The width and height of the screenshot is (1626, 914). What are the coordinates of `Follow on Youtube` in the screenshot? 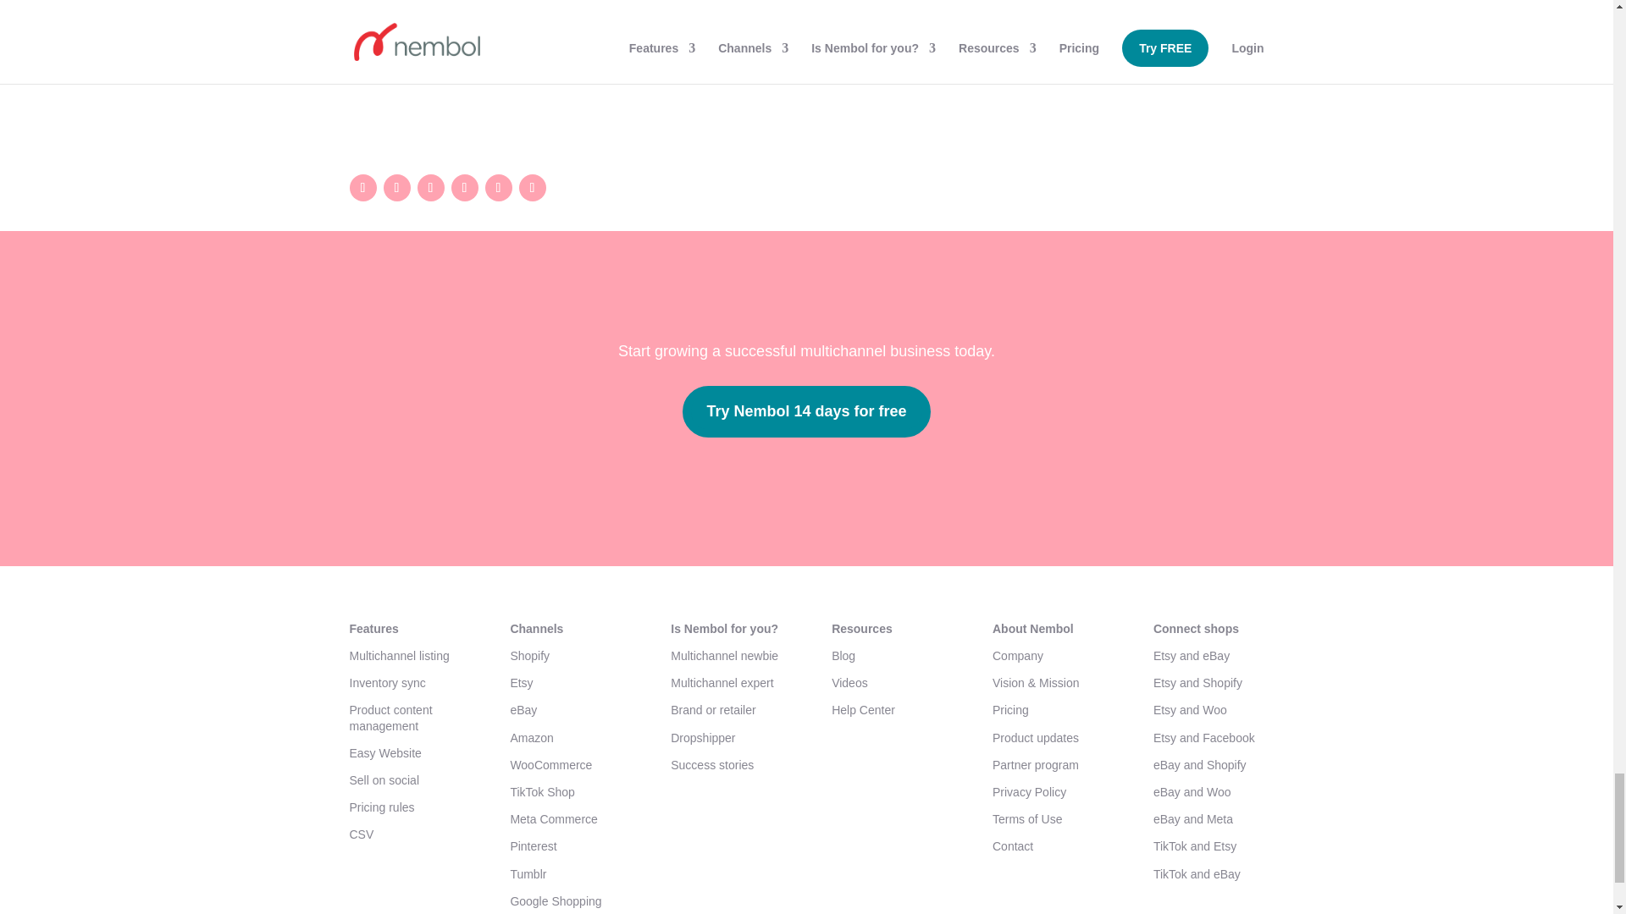 It's located at (362, 188).